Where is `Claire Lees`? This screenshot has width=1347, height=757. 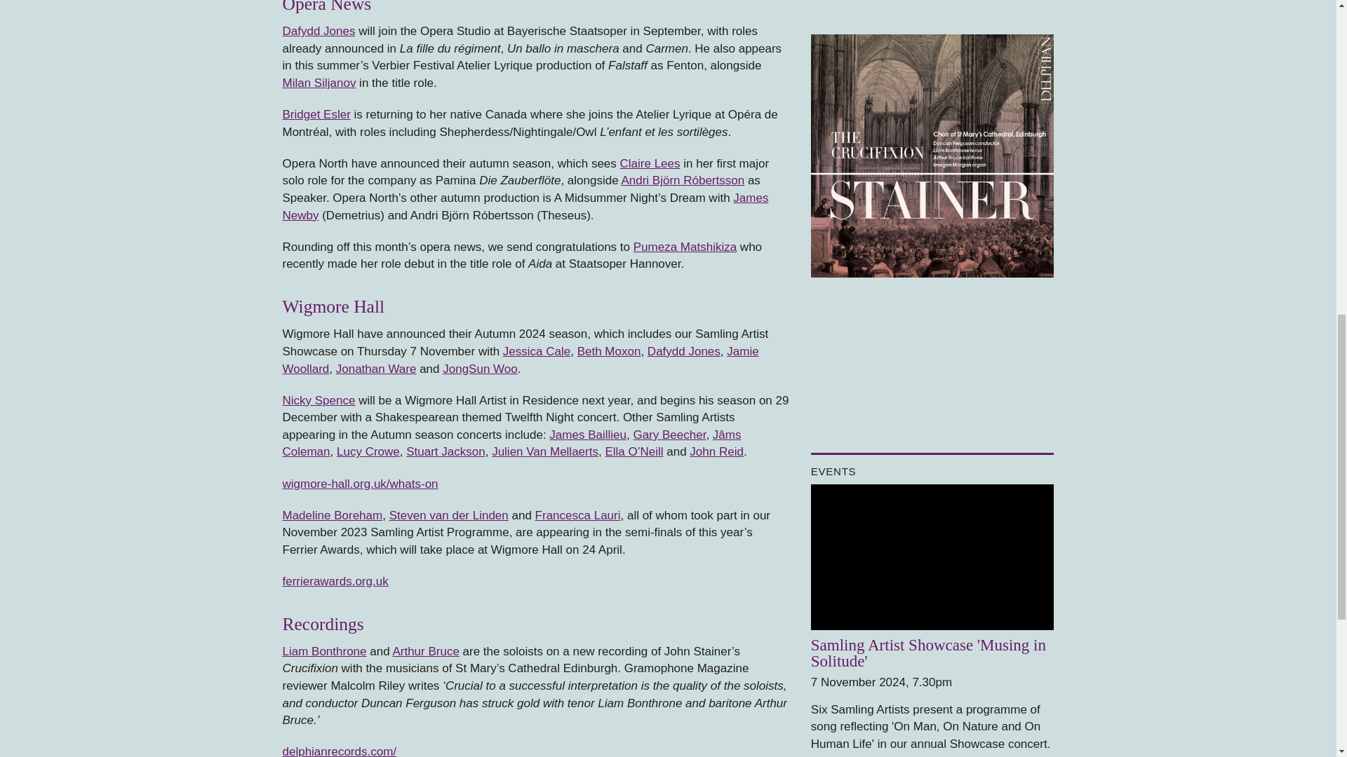
Claire Lees is located at coordinates (650, 163).